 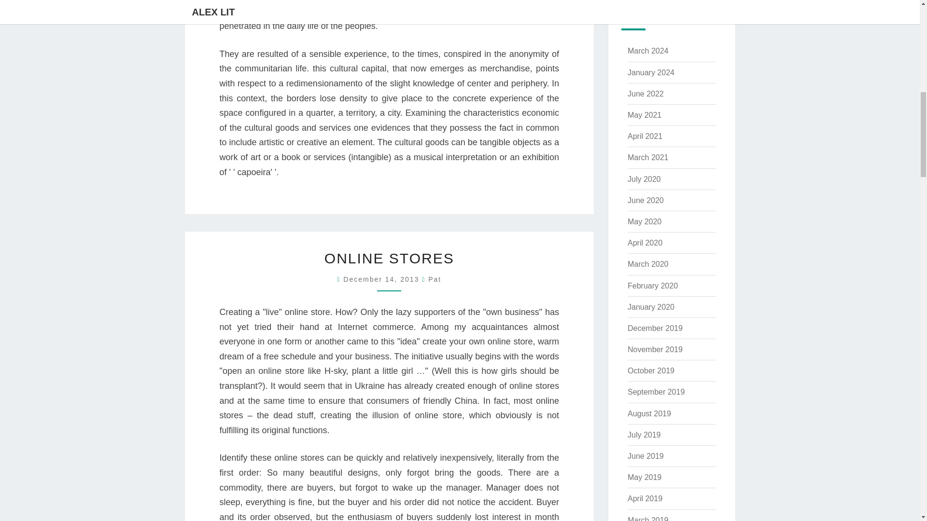 What do you see at coordinates (645, 94) in the screenshot?
I see `June 2022` at bounding box center [645, 94].